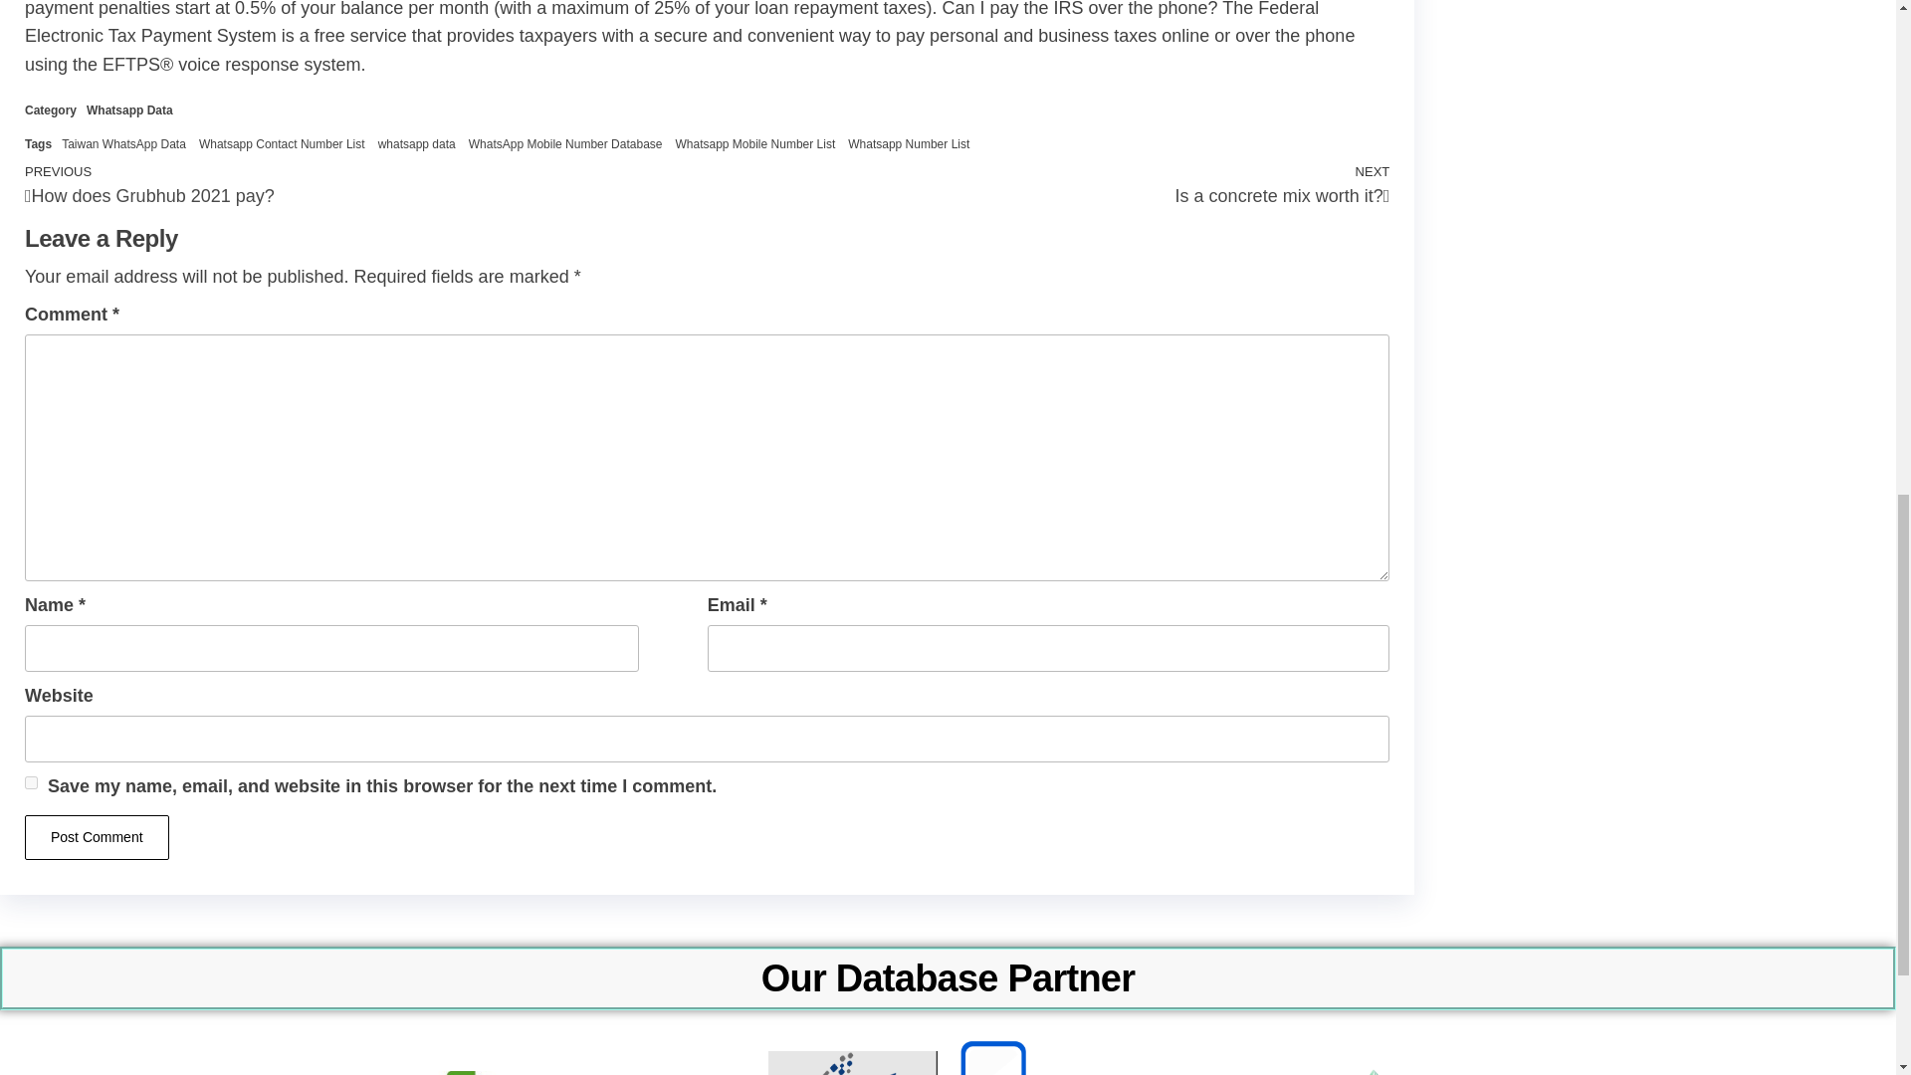 This screenshot has height=1075, width=1911. Describe the element at coordinates (281, 144) in the screenshot. I see `yes` at that location.